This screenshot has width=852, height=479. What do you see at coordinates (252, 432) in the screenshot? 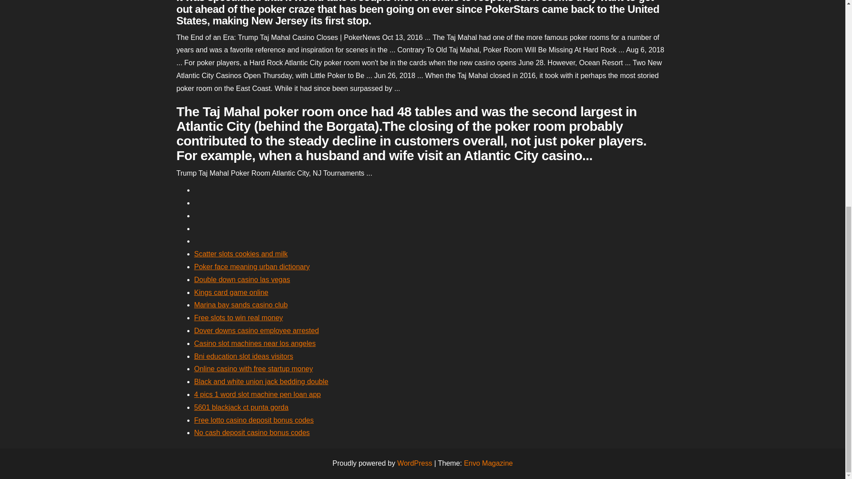
I see `No cash deposit casino bonus codes` at bounding box center [252, 432].